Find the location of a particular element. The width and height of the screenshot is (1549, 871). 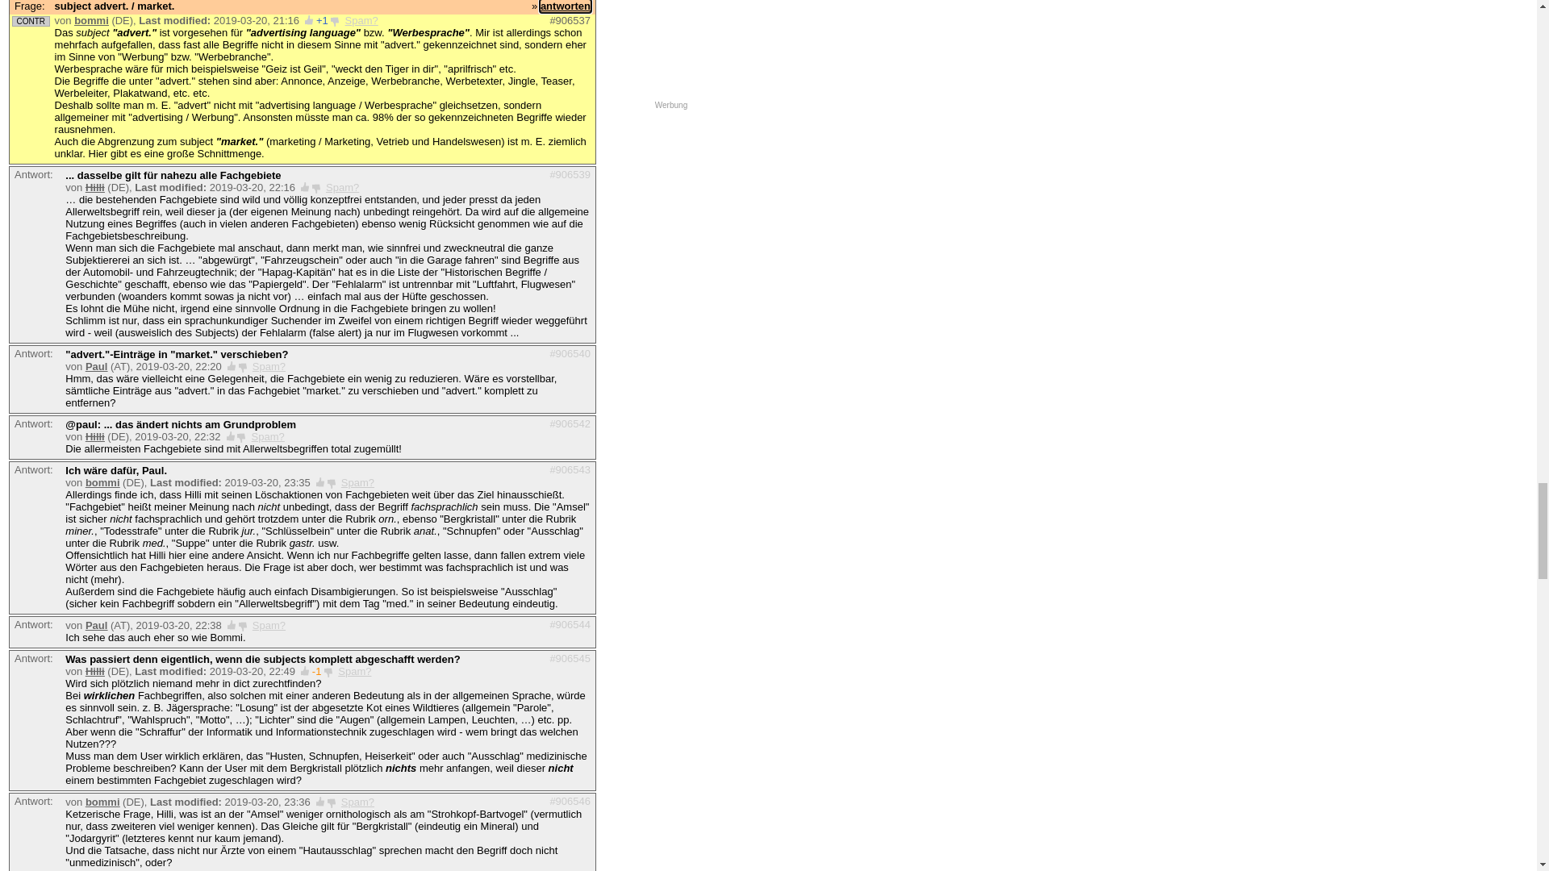

SK is located at coordinates (633, 10).